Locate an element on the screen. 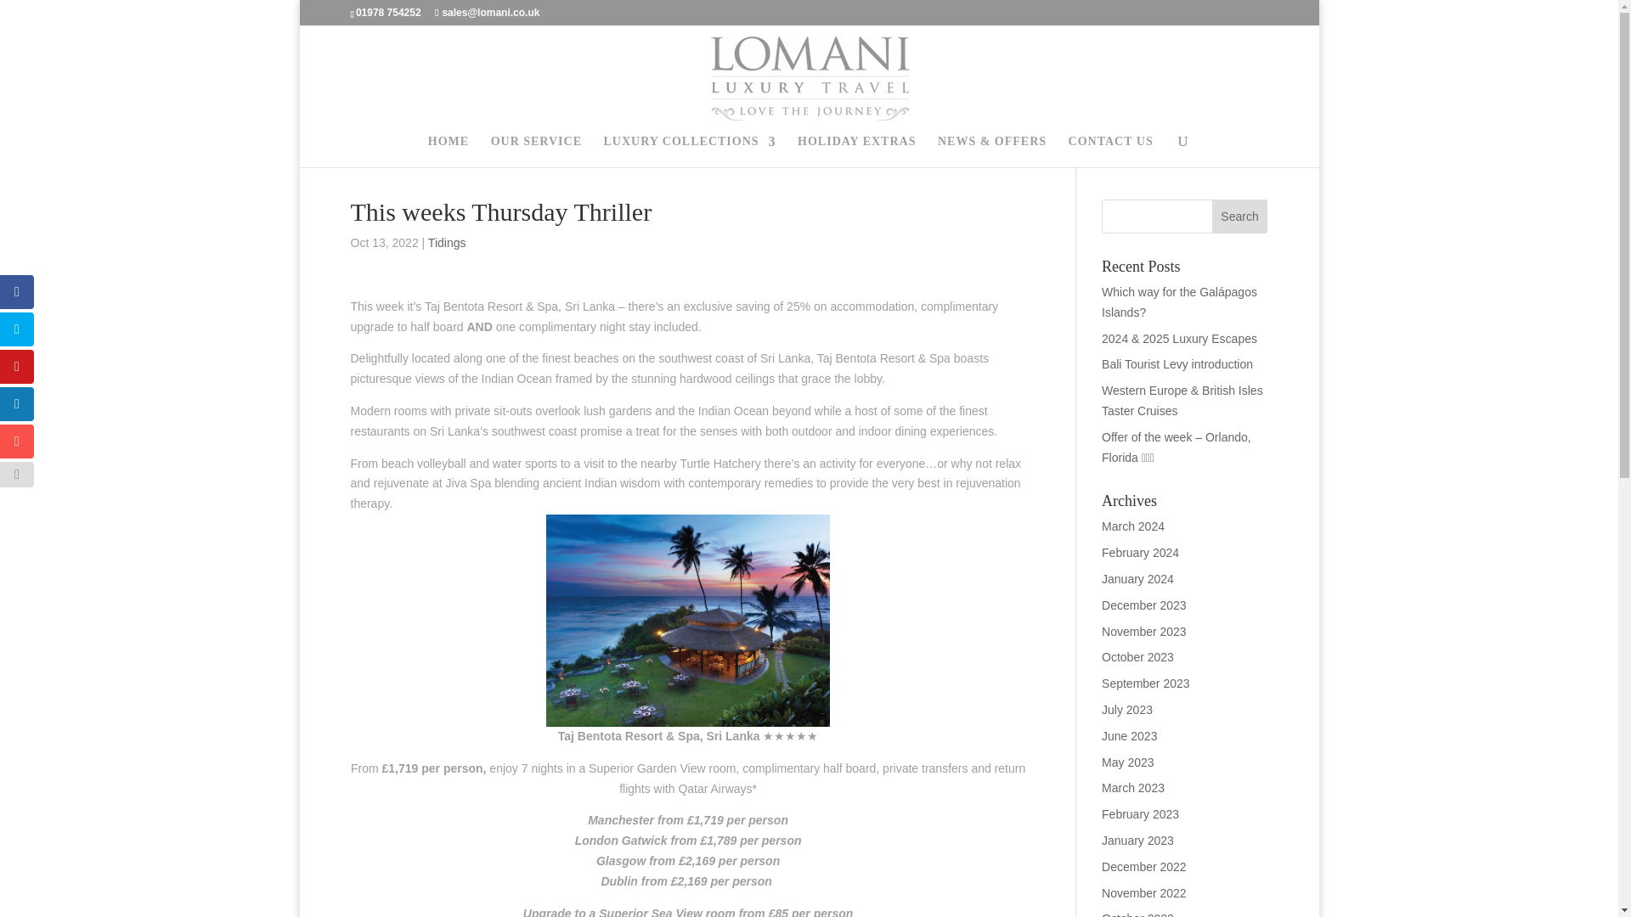  March 2024 is located at coordinates (1133, 526).